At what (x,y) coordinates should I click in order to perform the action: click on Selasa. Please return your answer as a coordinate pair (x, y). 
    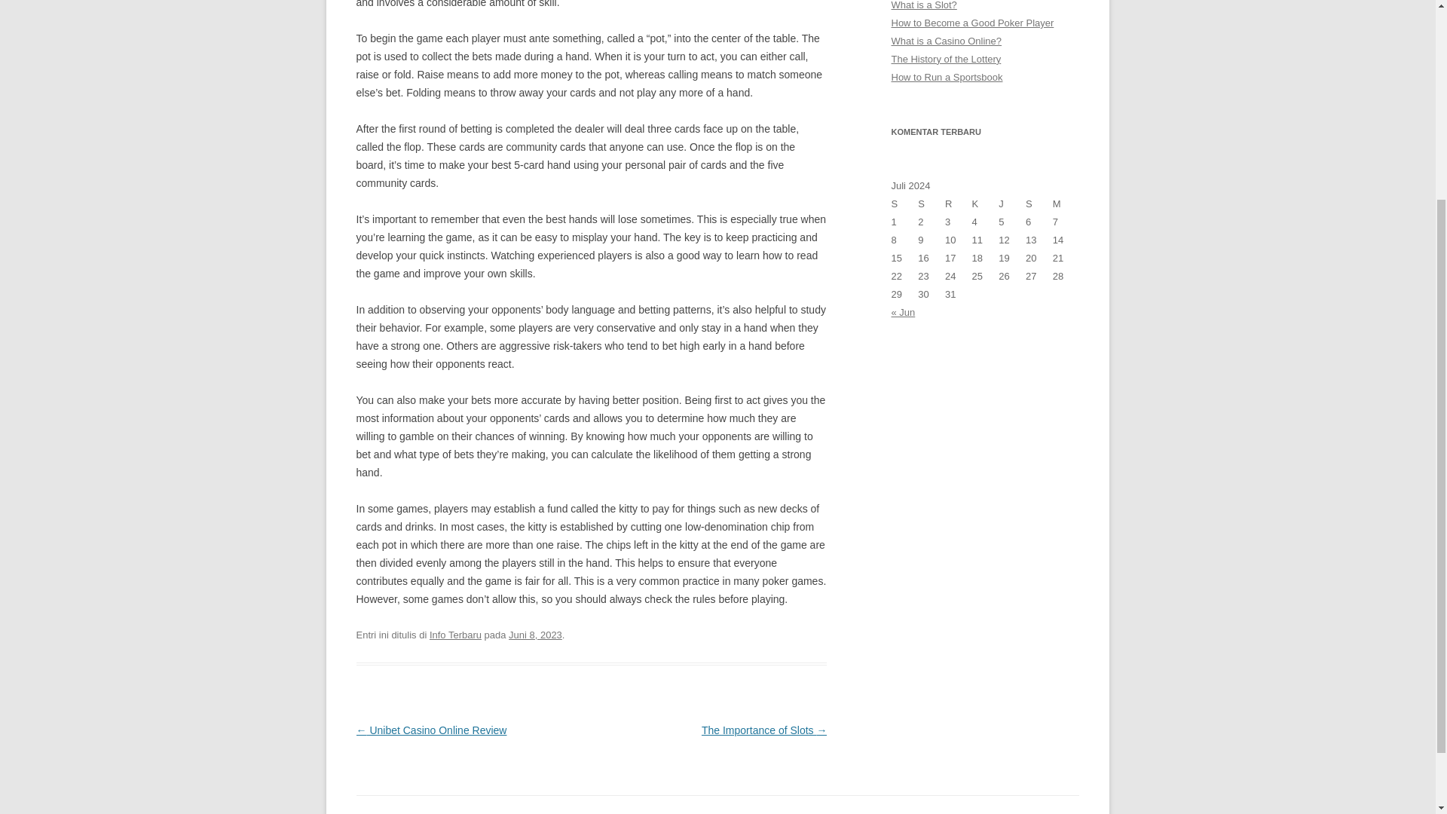
    Looking at the image, I should click on (931, 203).